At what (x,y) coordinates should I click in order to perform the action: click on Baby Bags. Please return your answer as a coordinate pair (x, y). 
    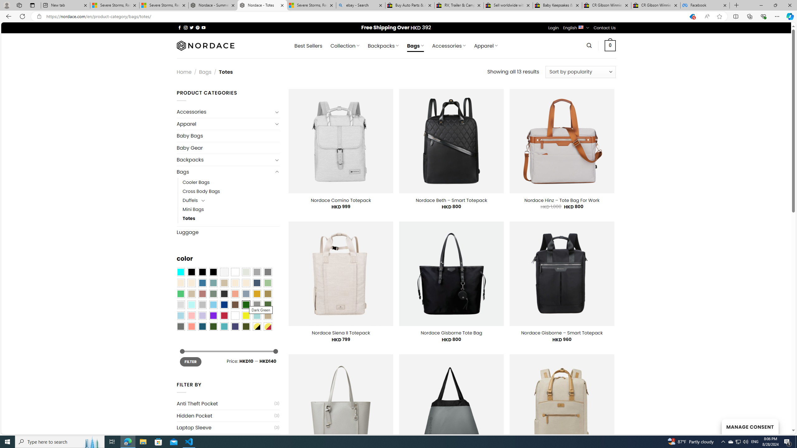
    Looking at the image, I should click on (228, 136).